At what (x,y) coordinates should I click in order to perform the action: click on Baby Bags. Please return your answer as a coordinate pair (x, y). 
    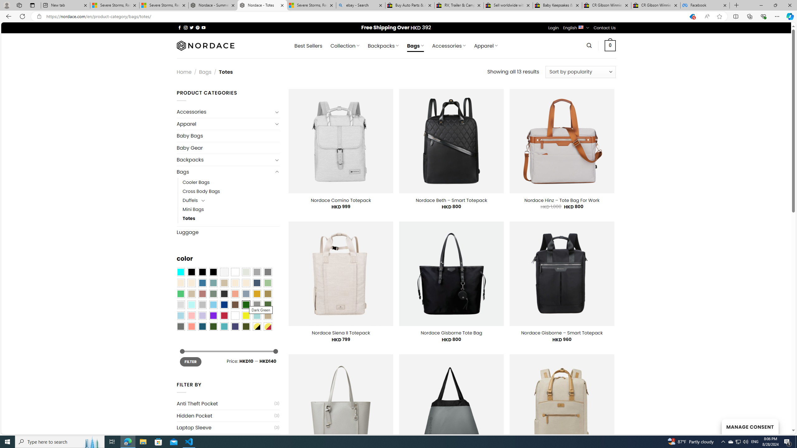
    Looking at the image, I should click on (228, 136).